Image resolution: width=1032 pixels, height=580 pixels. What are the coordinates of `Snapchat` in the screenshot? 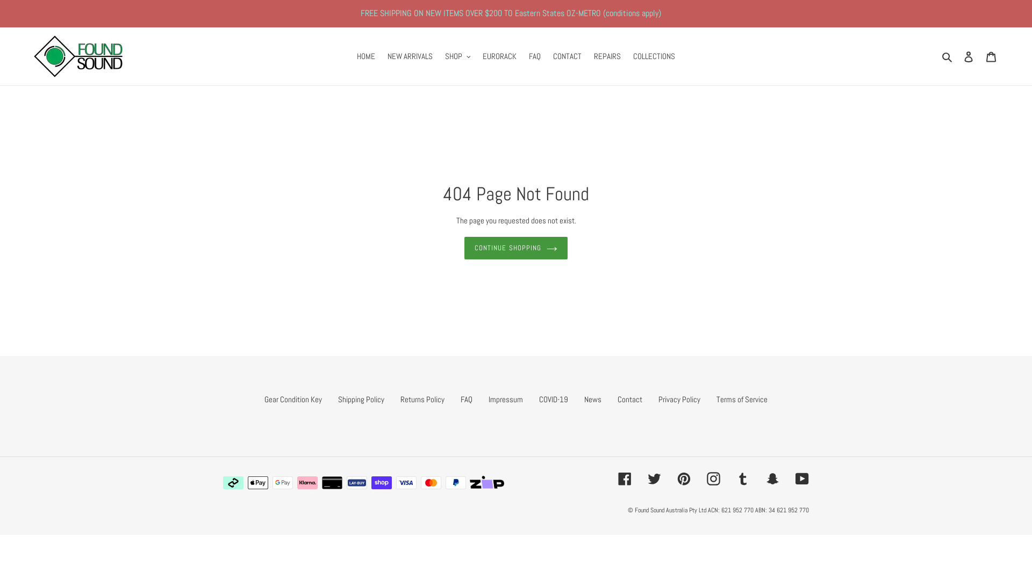 It's located at (773, 479).